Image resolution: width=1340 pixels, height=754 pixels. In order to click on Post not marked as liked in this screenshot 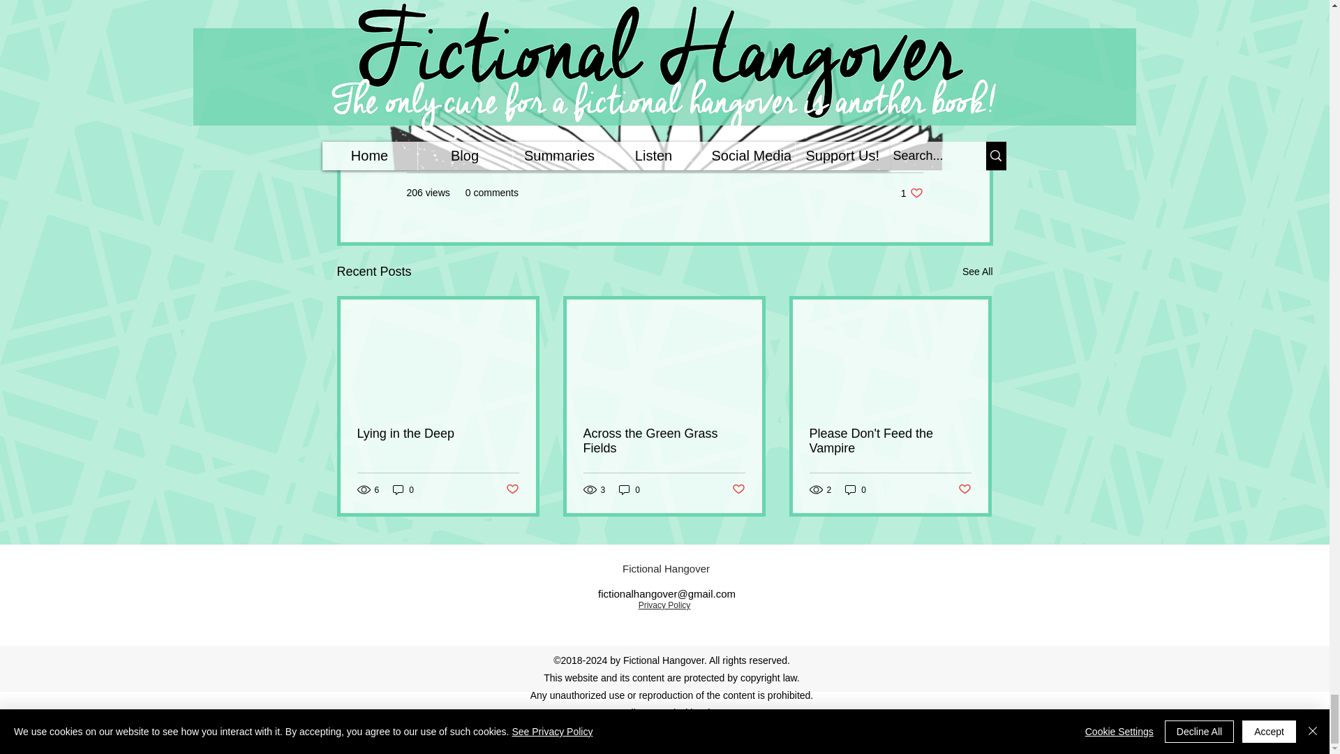, I will do `click(512, 489)`.